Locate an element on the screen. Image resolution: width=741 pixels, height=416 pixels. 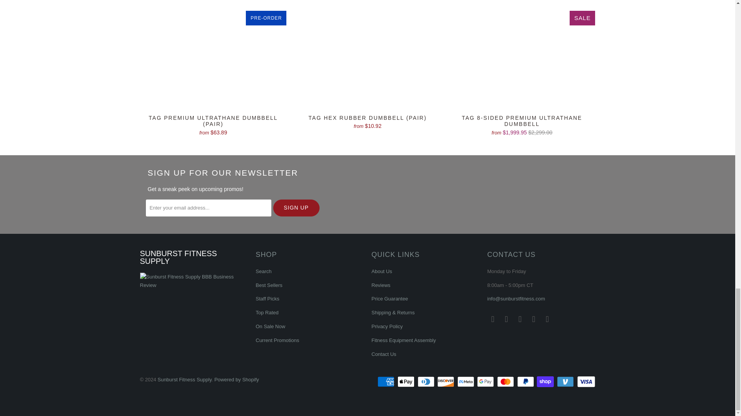
American Express is located at coordinates (386, 381).